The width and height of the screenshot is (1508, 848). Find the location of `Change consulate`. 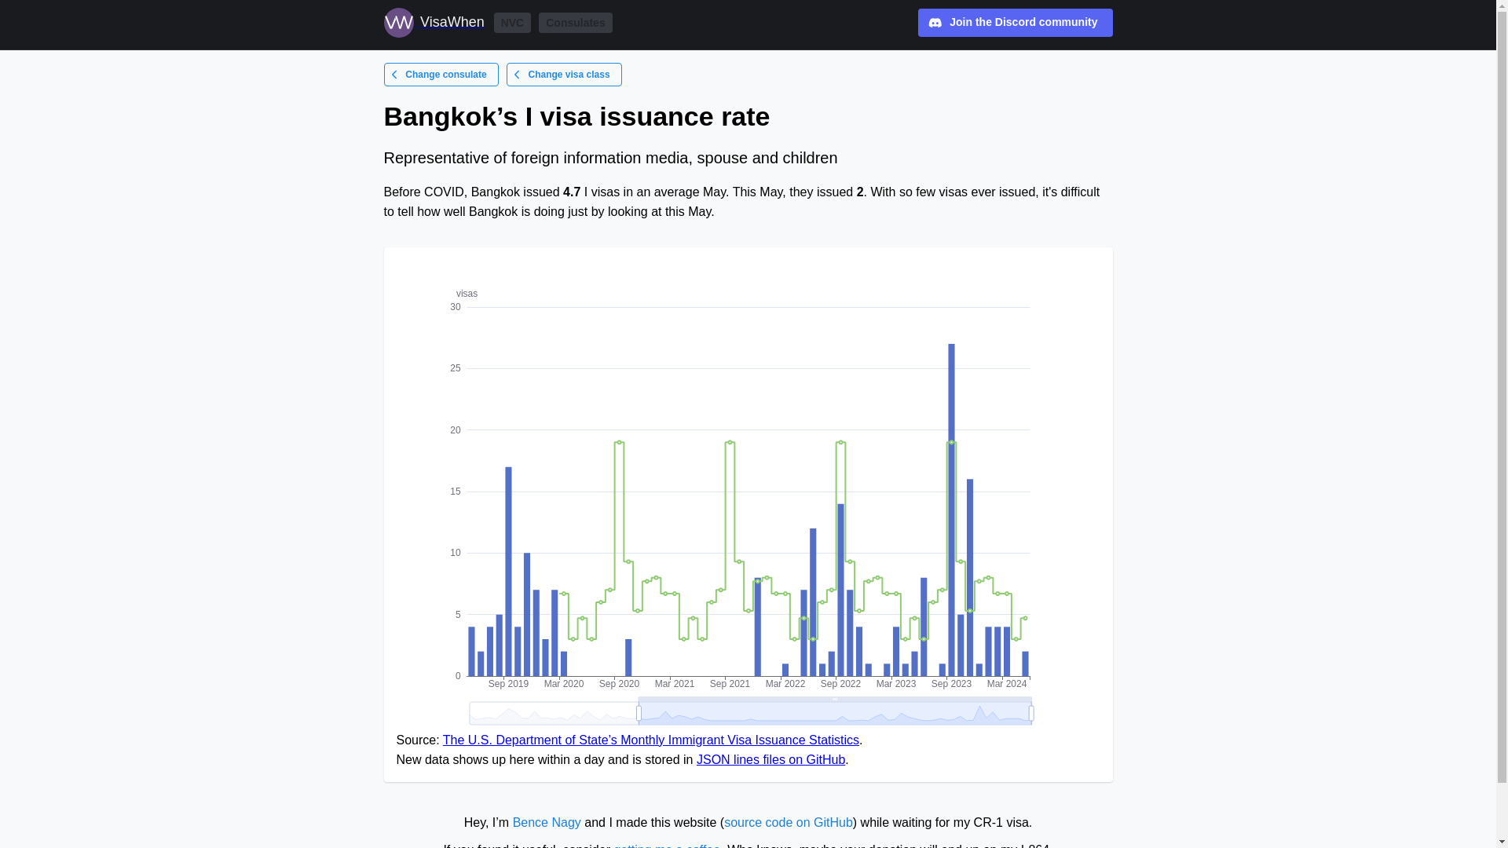

Change consulate is located at coordinates (440, 74).